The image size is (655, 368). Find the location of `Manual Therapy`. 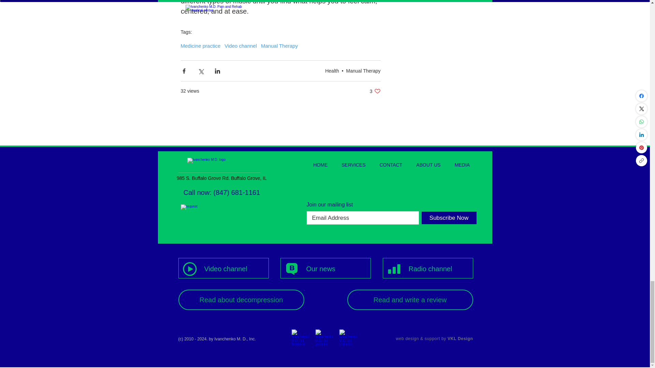

Manual Therapy is located at coordinates (363, 71).